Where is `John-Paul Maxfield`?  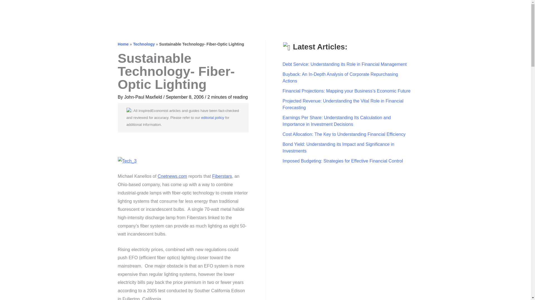 John-Paul Maxfield is located at coordinates (144, 97).